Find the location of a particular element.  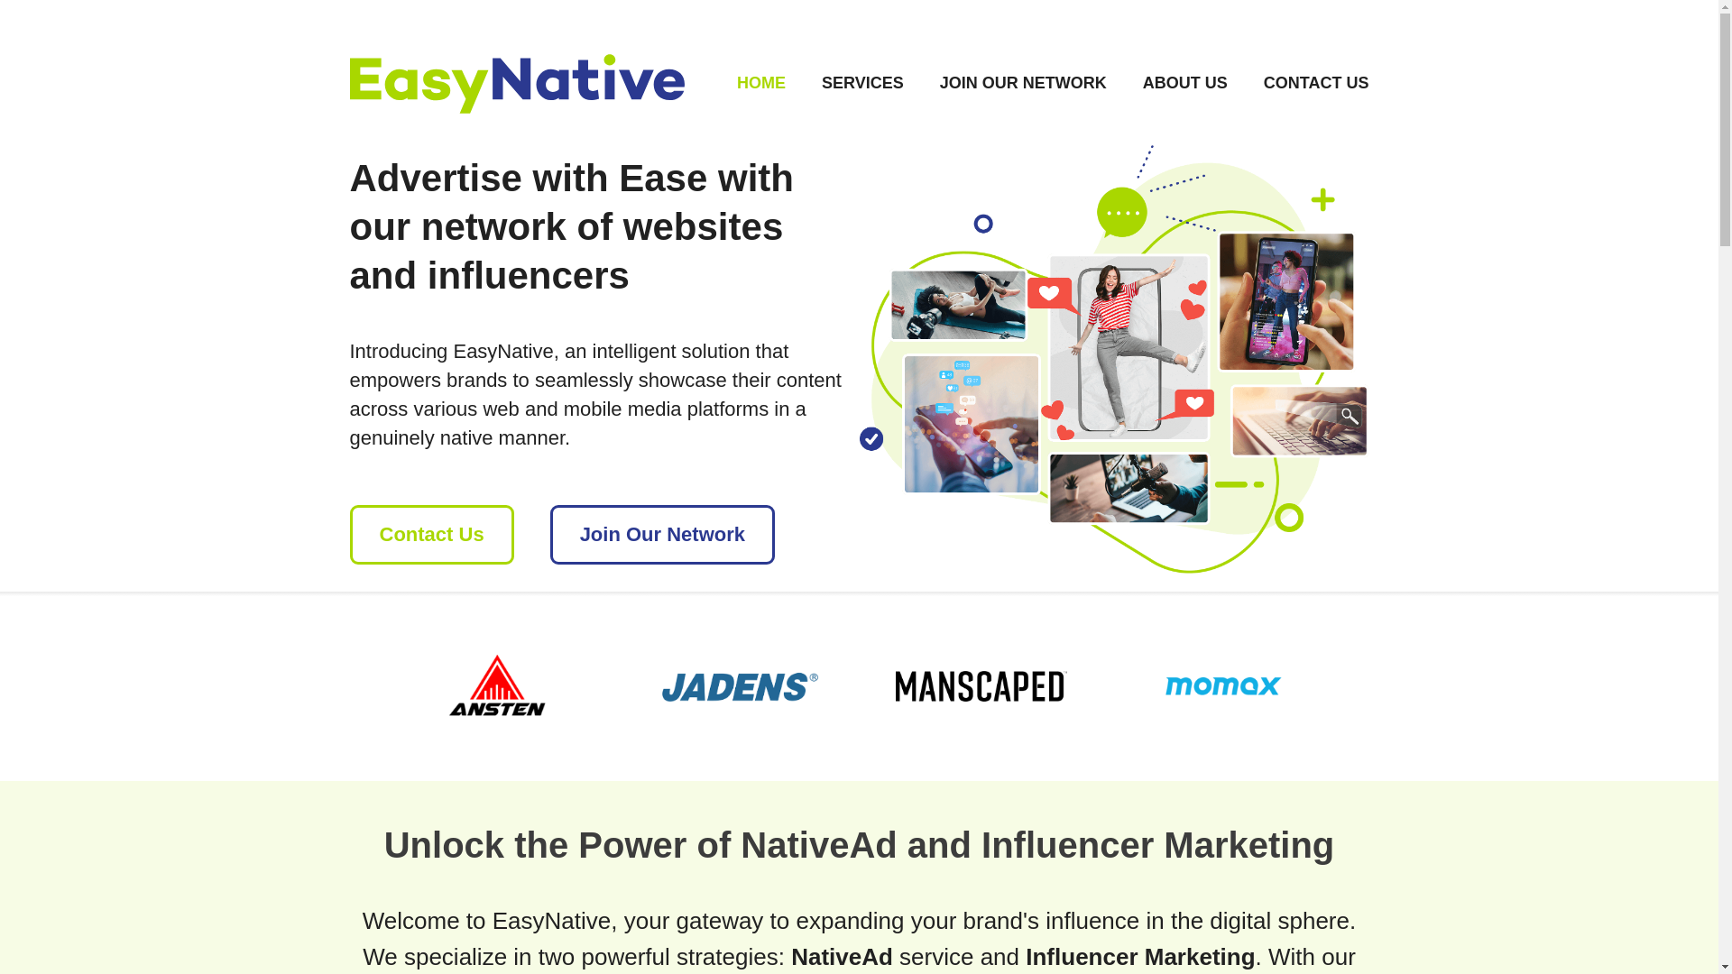

HOME is located at coordinates (761, 85).